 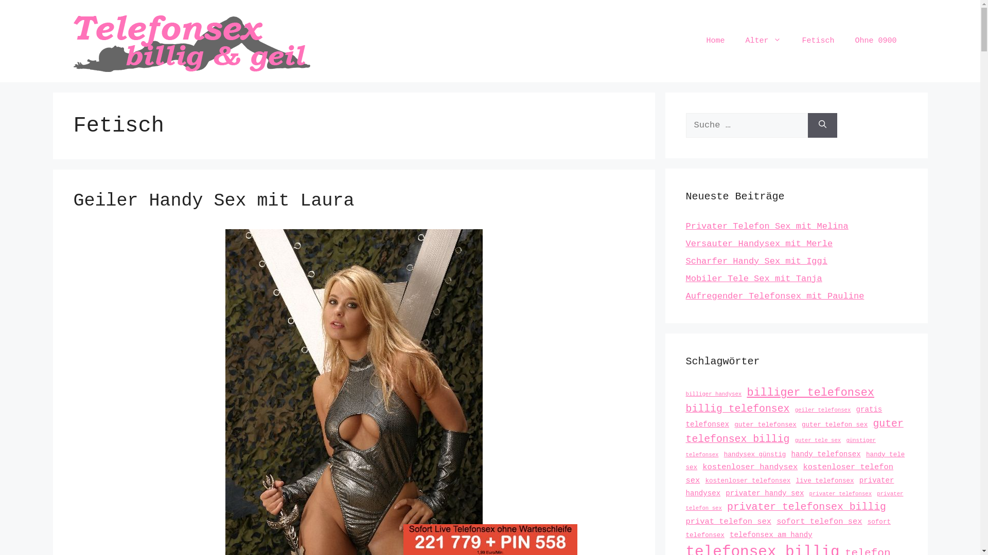 What do you see at coordinates (748, 481) in the screenshot?
I see `kostenloser telefonsex` at bounding box center [748, 481].